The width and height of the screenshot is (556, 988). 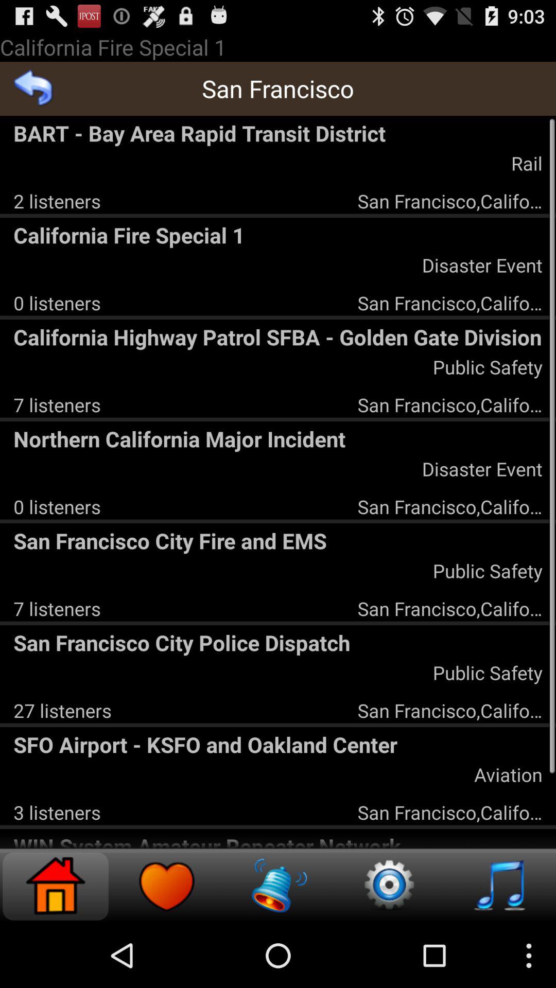 What do you see at coordinates (526, 163) in the screenshot?
I see `tap the rail app` at bounding box center [526, 163].